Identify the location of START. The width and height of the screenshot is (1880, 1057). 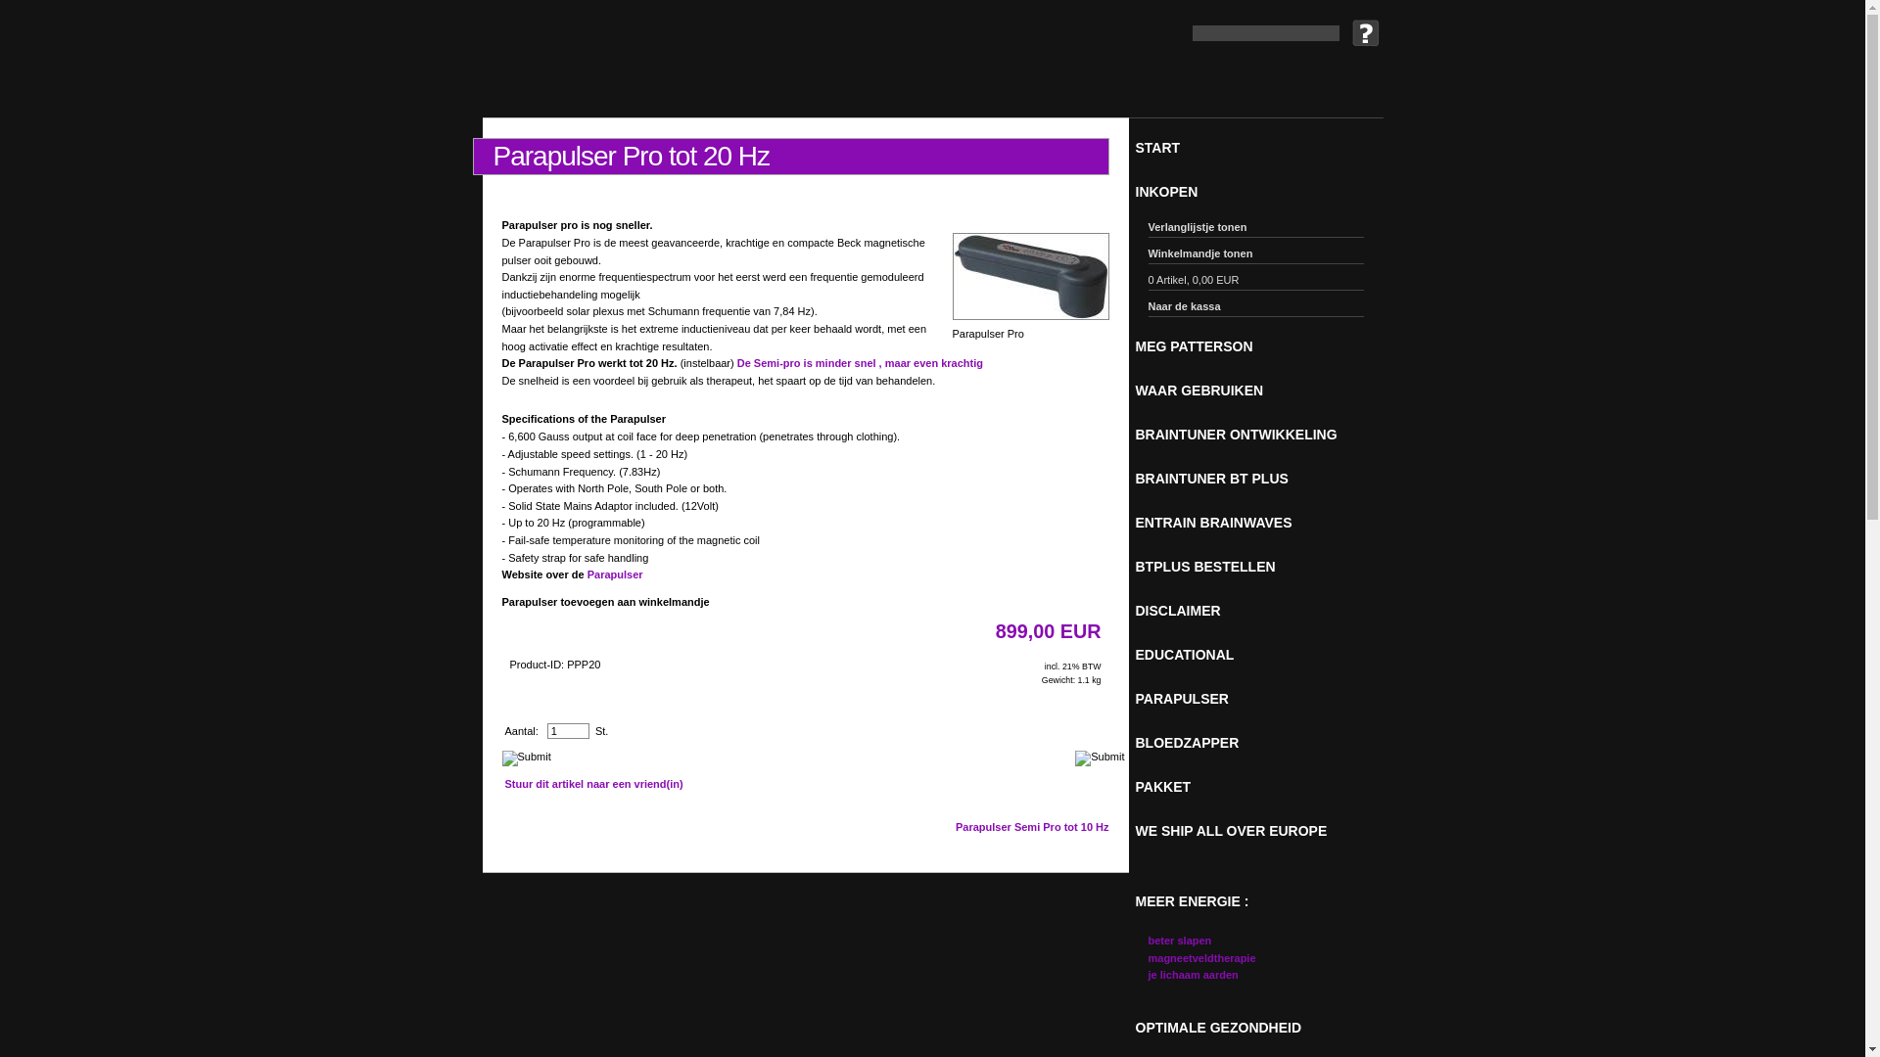
(1260, 148).